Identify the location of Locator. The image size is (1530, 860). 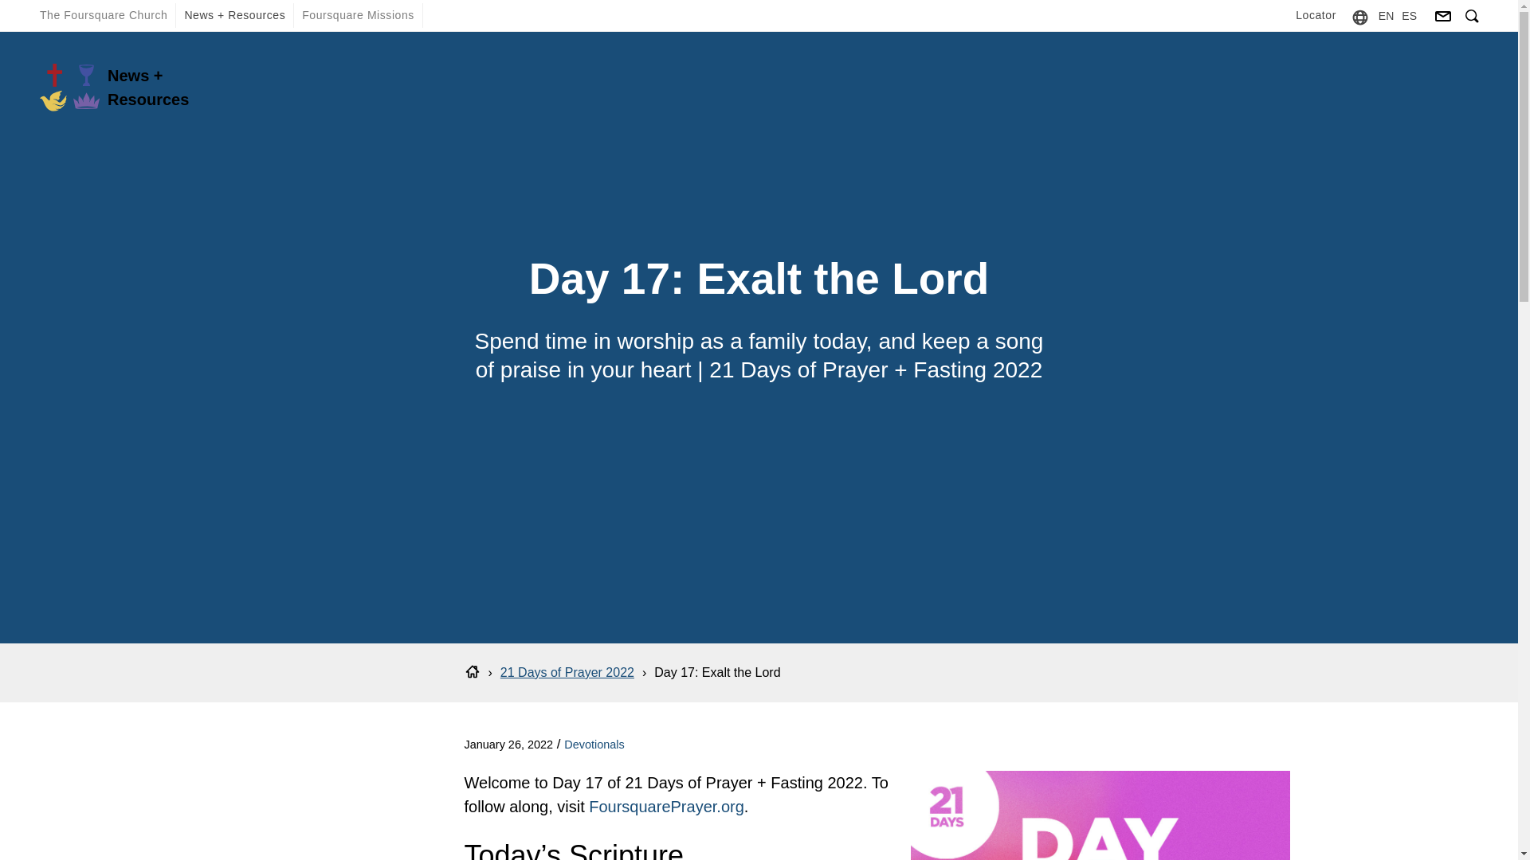
(1316, 15).